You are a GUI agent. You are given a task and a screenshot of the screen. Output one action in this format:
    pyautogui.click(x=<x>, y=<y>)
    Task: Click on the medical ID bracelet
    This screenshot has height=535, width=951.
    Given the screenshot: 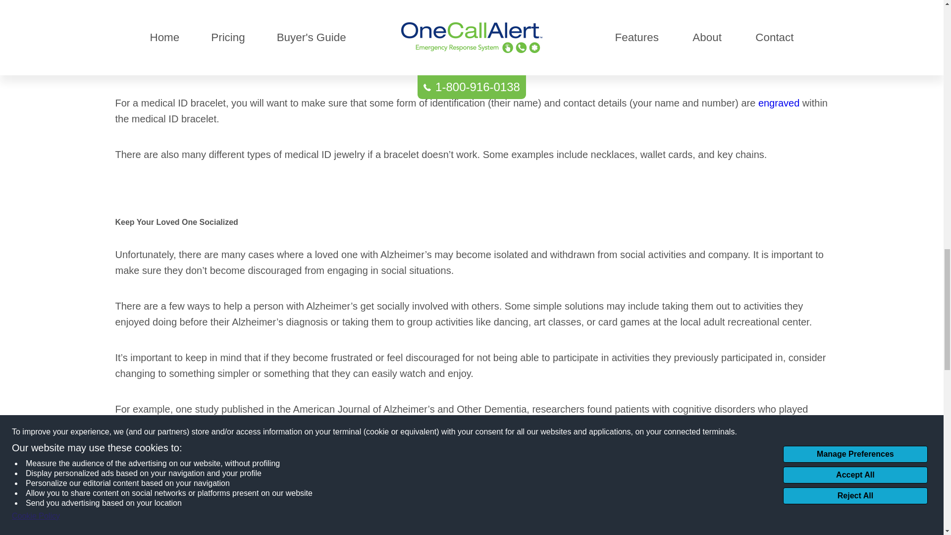 What is the action you would take?
    pyautogui.click(x=546, y=51)
    